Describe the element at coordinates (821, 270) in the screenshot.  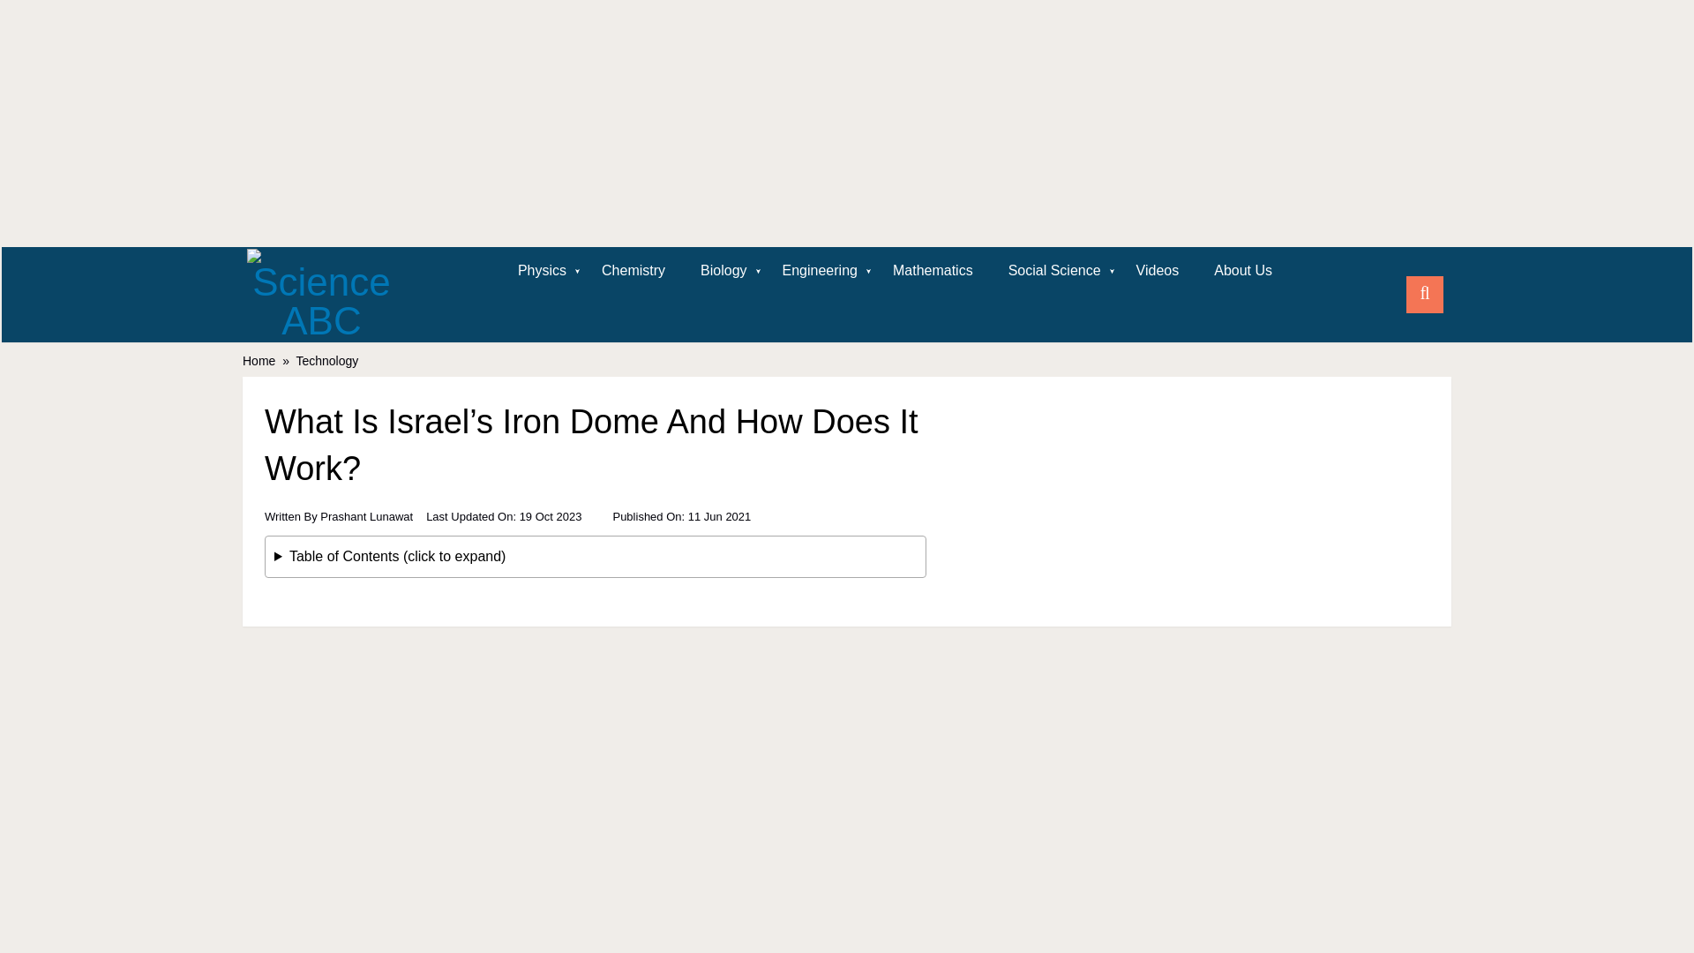
I see `Engineering` at that location.